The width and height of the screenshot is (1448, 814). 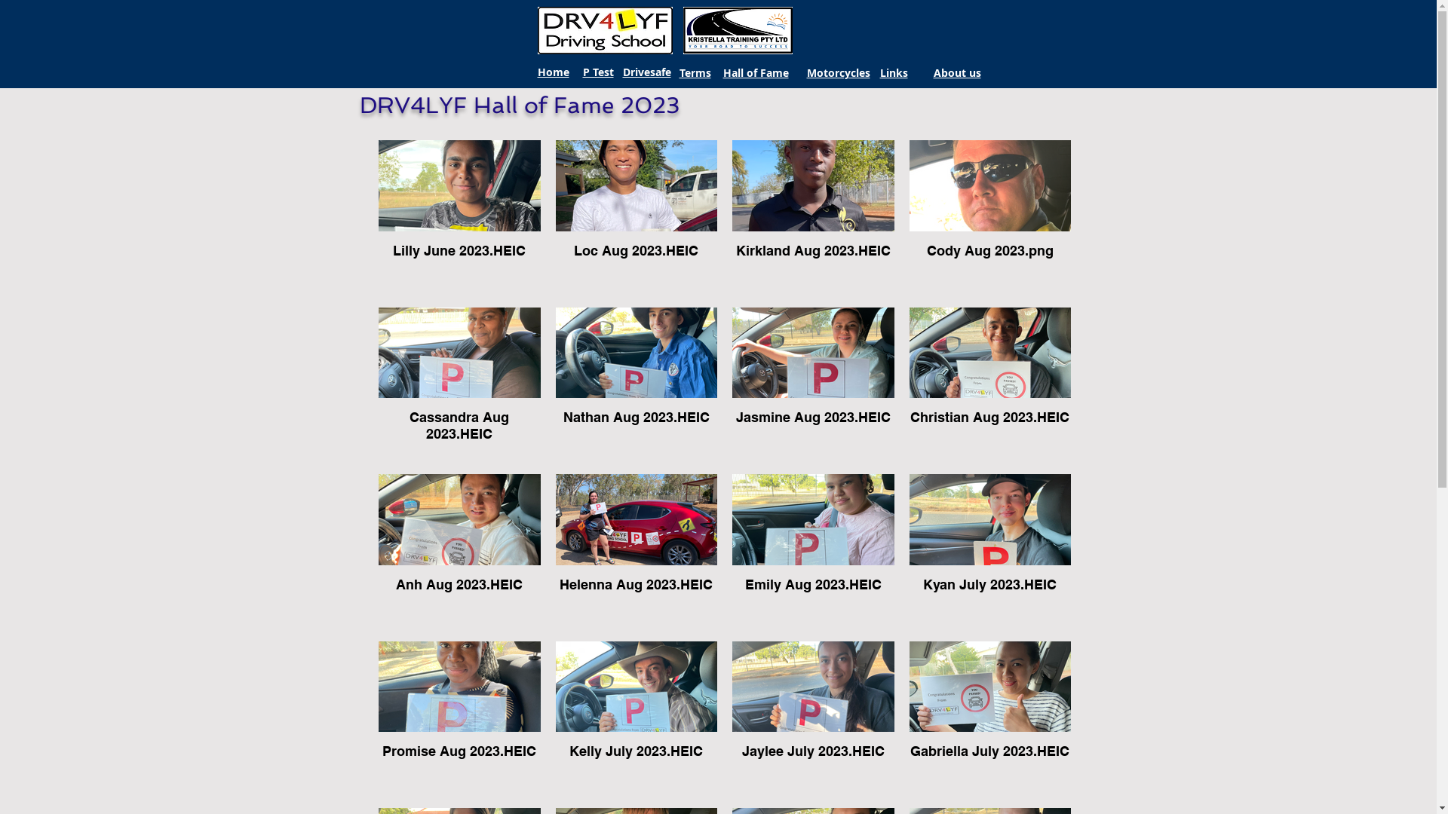 I want to click on Home, so click(x=553, y=72).